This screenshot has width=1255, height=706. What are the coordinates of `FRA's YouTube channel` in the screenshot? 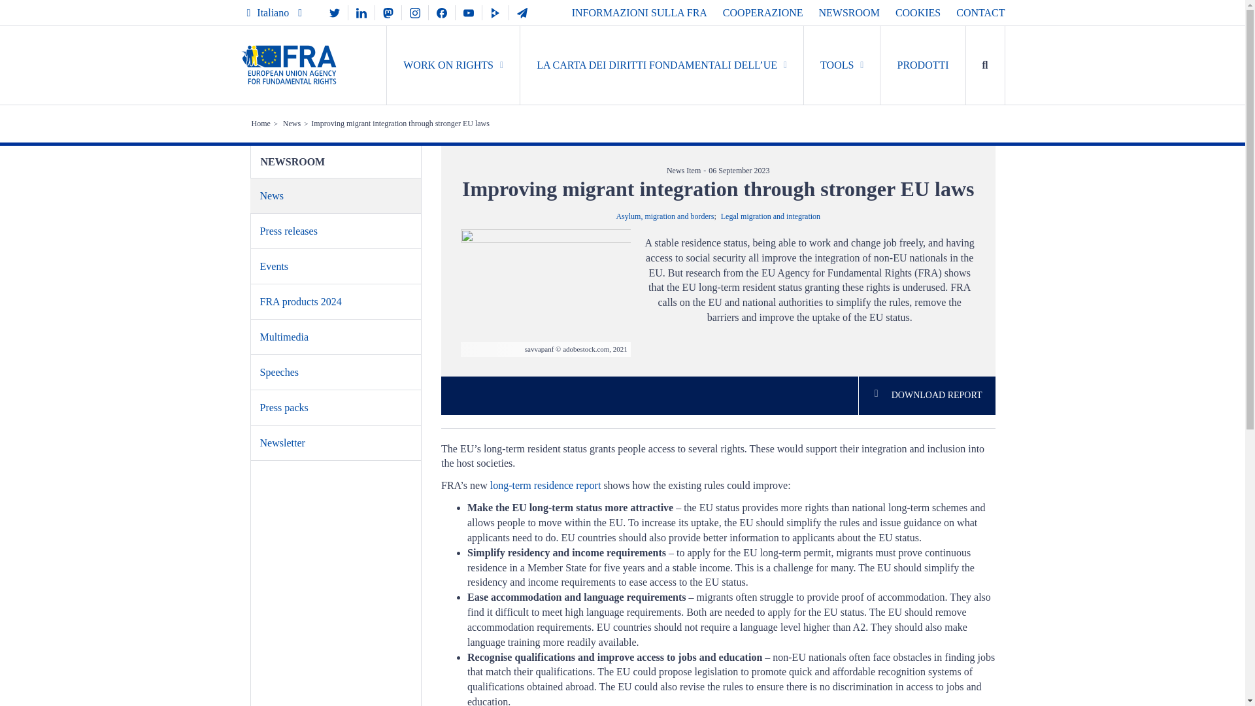 It's located at (468, 12).